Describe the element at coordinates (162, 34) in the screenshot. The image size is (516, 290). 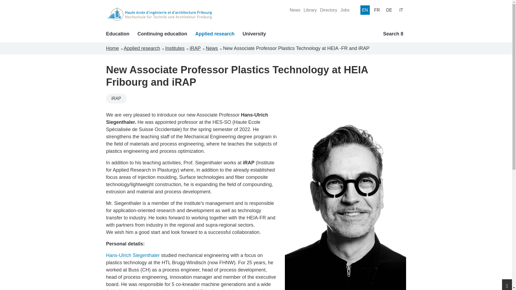
I see `Continuing education` at that location.